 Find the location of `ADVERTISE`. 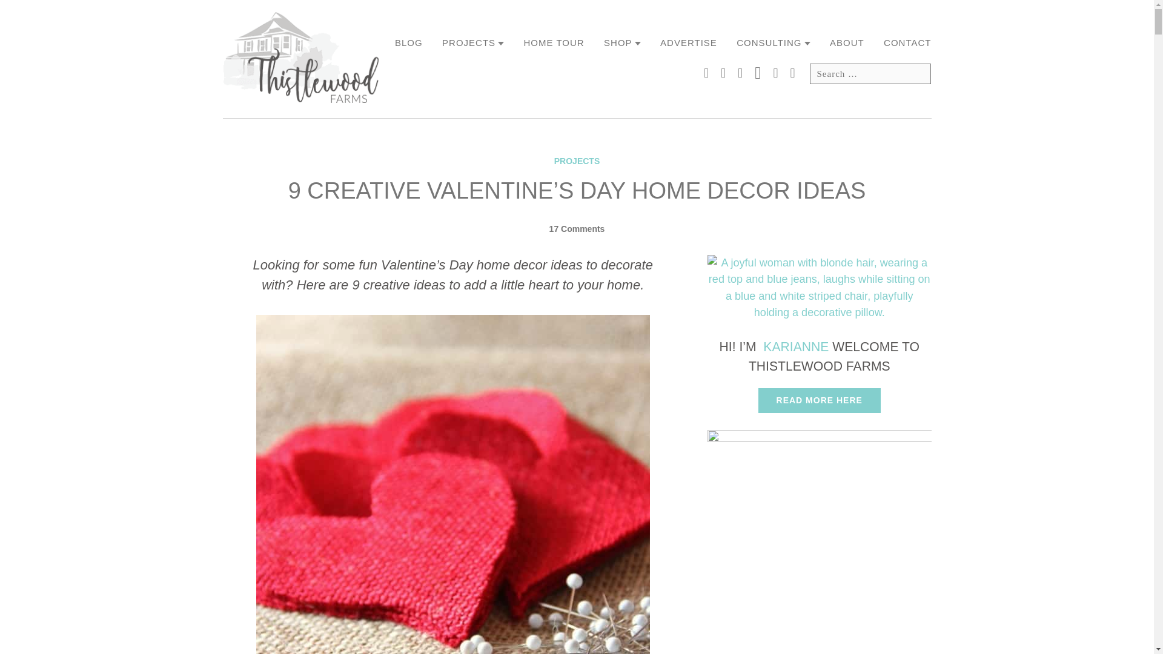

ADVERTISE is located at coordinates (689, 44).